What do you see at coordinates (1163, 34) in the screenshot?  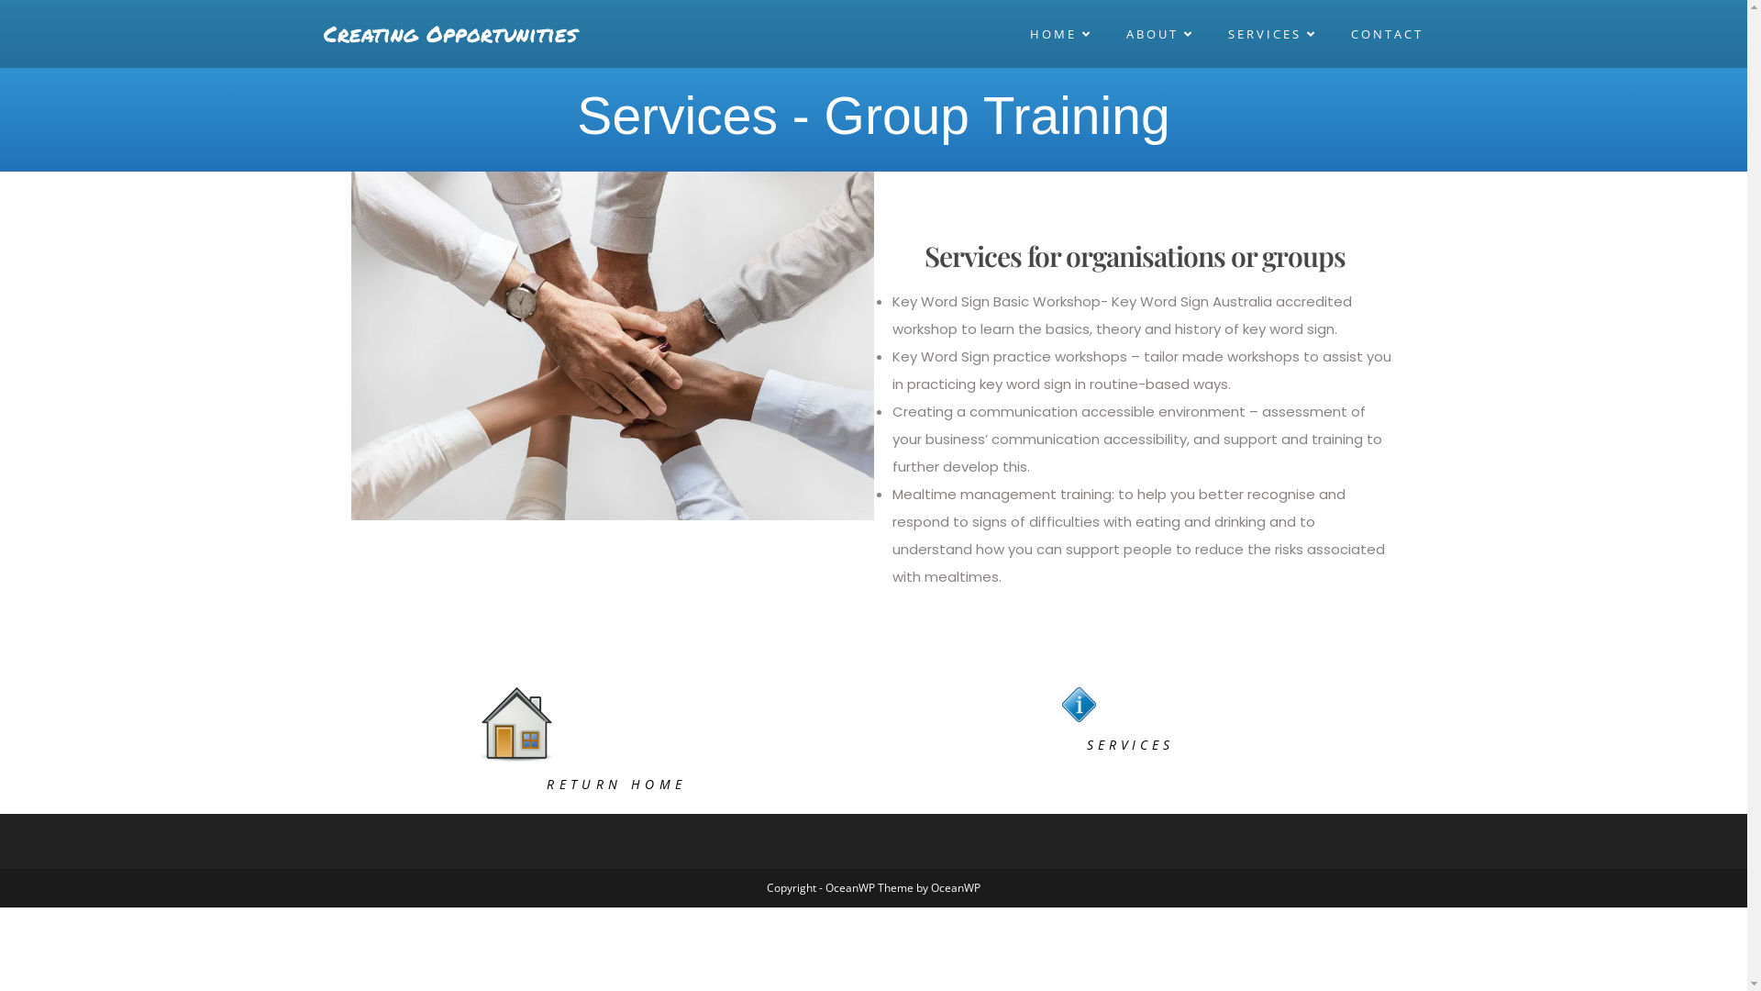 I see `ABOUT` at bounding box center [1163, 34].